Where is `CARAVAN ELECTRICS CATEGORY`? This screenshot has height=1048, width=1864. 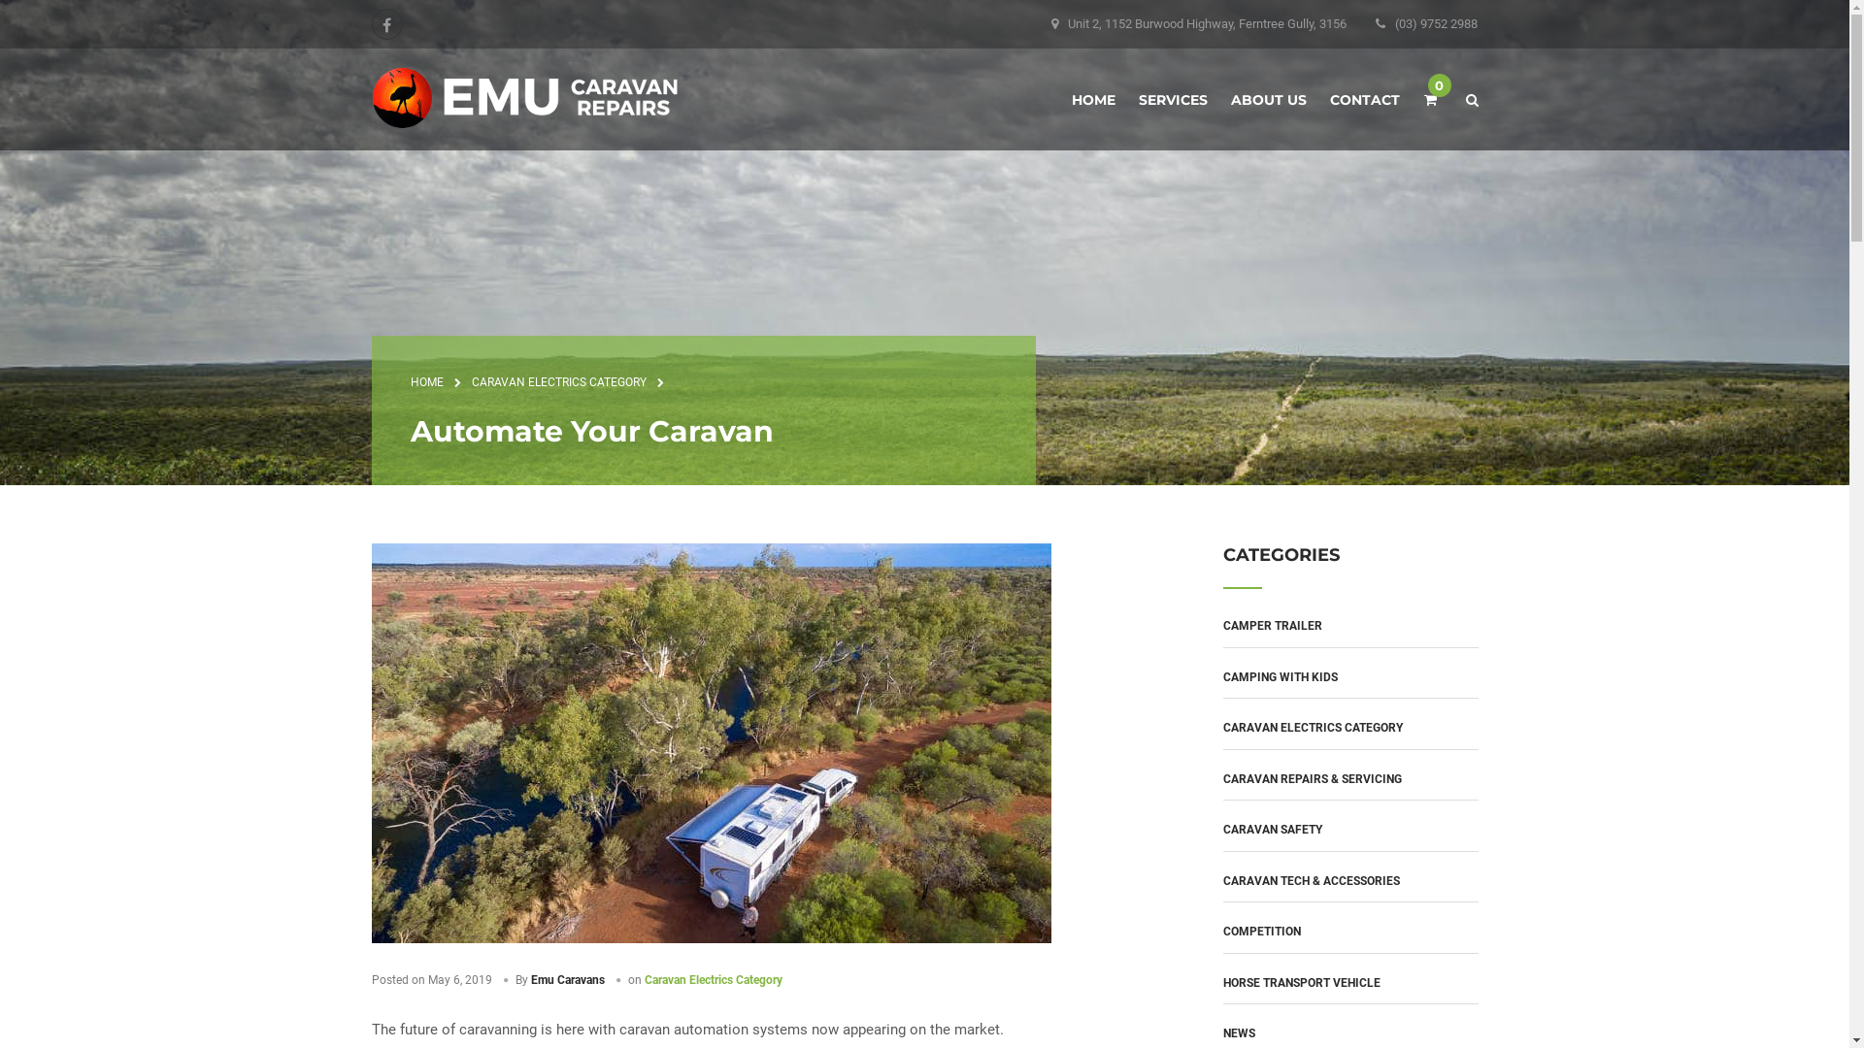
CARAVAN ELECTRICS CATEGORY is located at coordinates (1313, 728).